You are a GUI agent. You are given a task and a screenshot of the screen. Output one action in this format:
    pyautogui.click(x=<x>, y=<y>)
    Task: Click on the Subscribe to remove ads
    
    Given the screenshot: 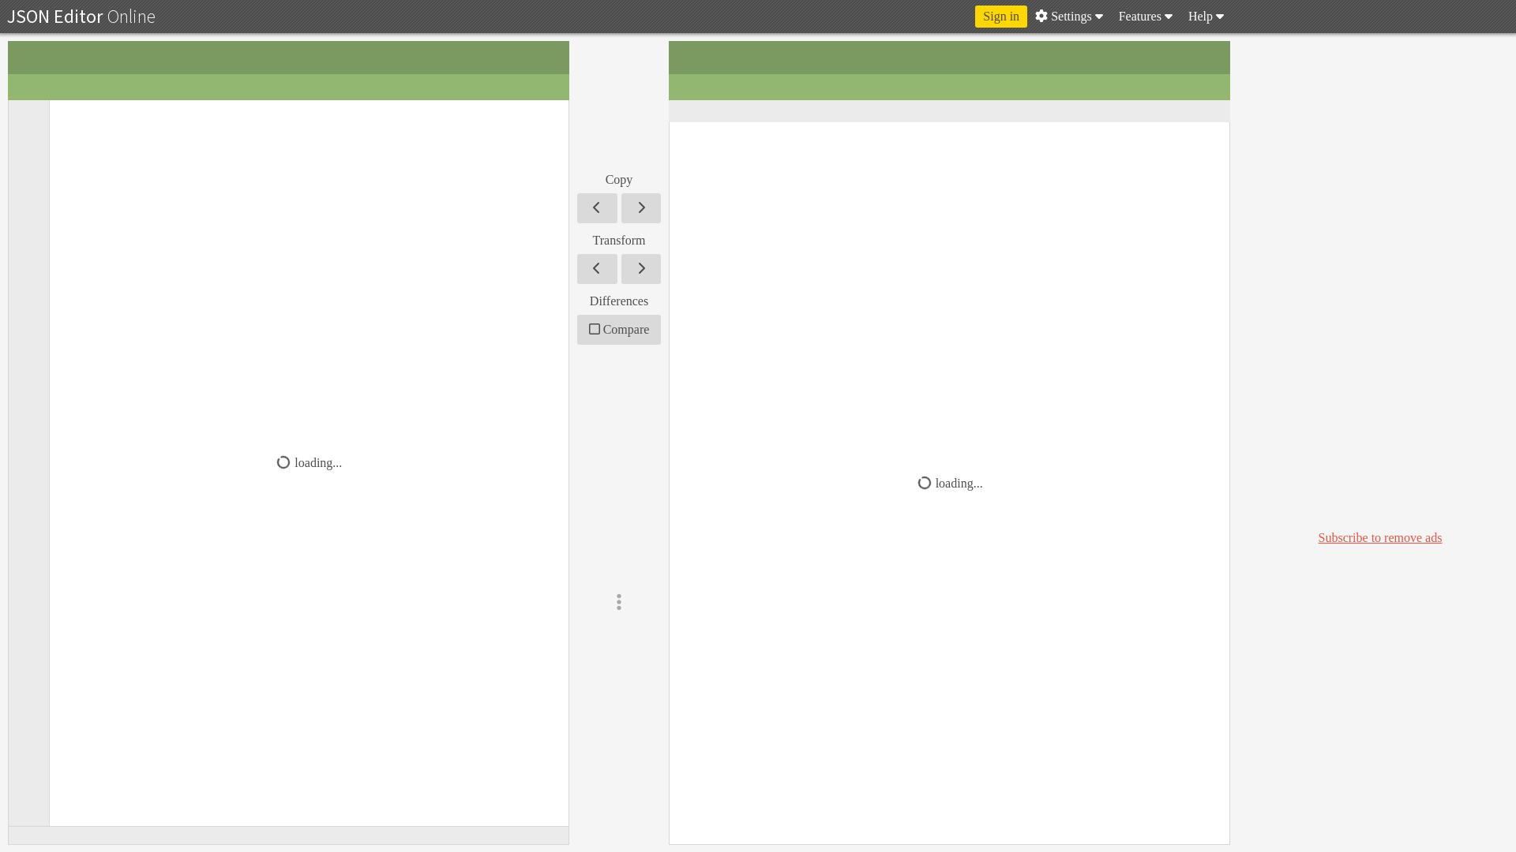 What is the action you would take?
    pyautogui.click(x=1380, y=537)
    